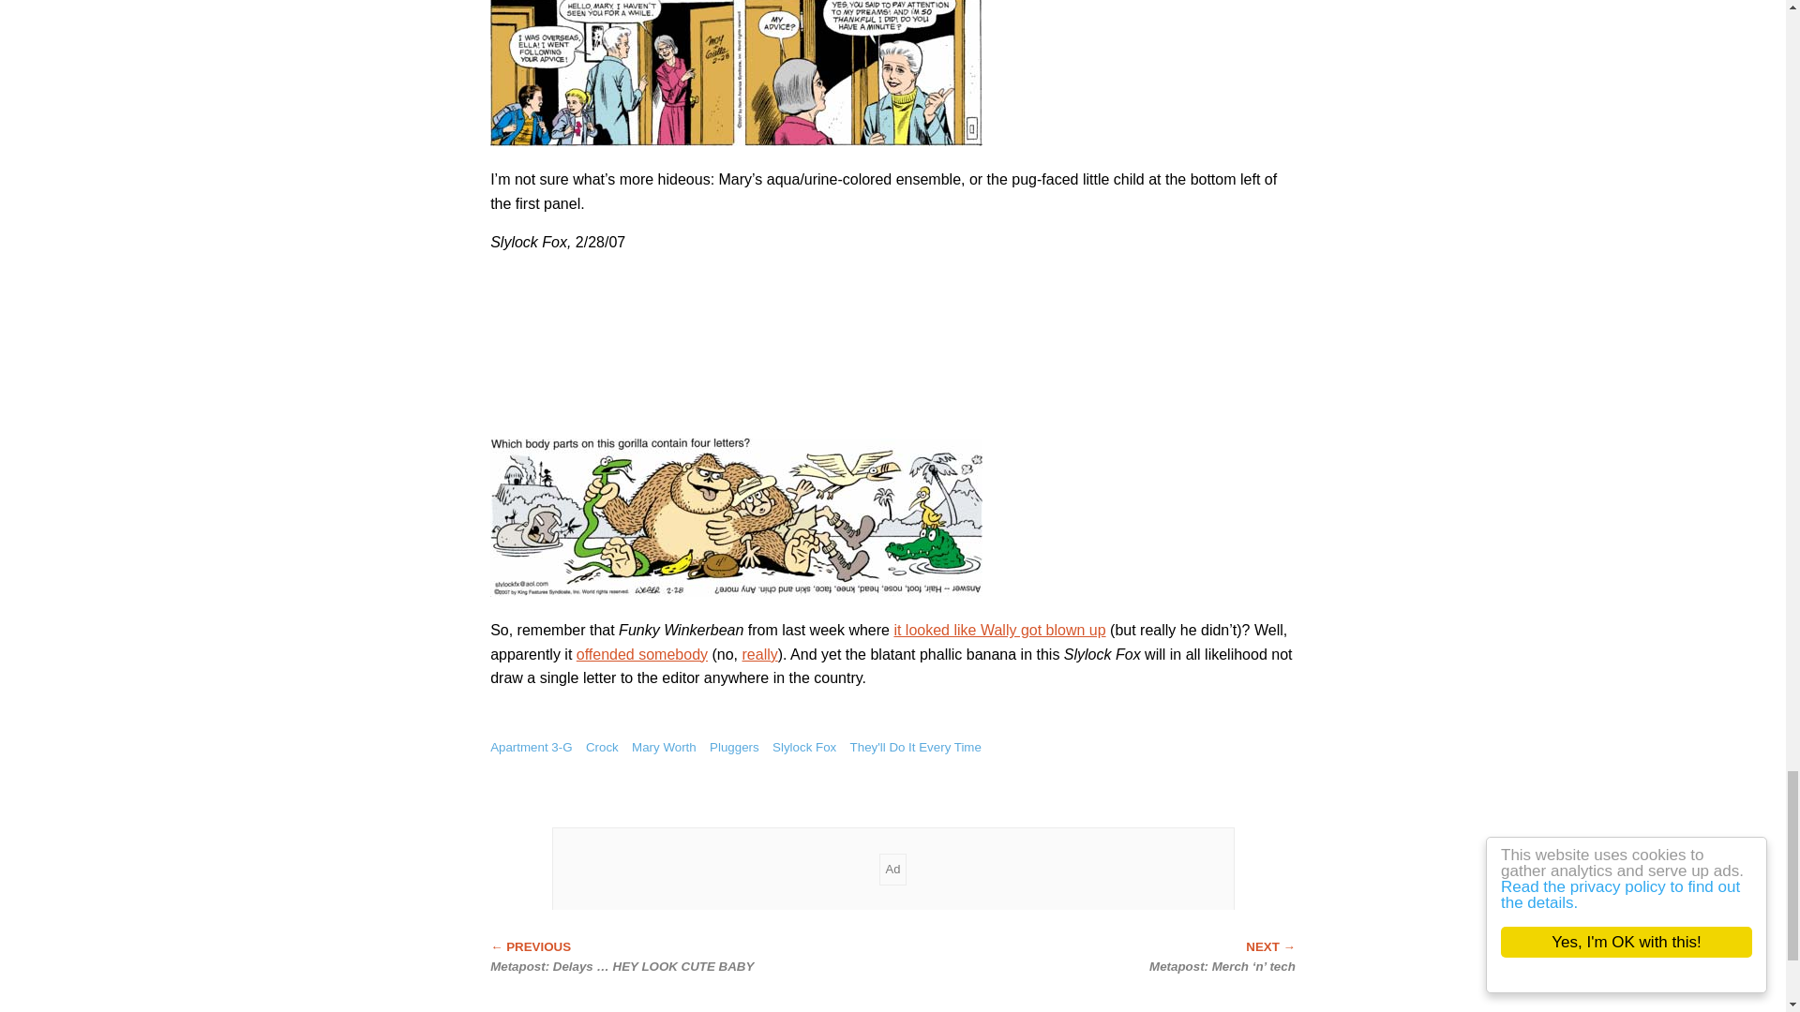 This screenshot has width=1800, height=1012. I want to click on really, so click(759, 654).